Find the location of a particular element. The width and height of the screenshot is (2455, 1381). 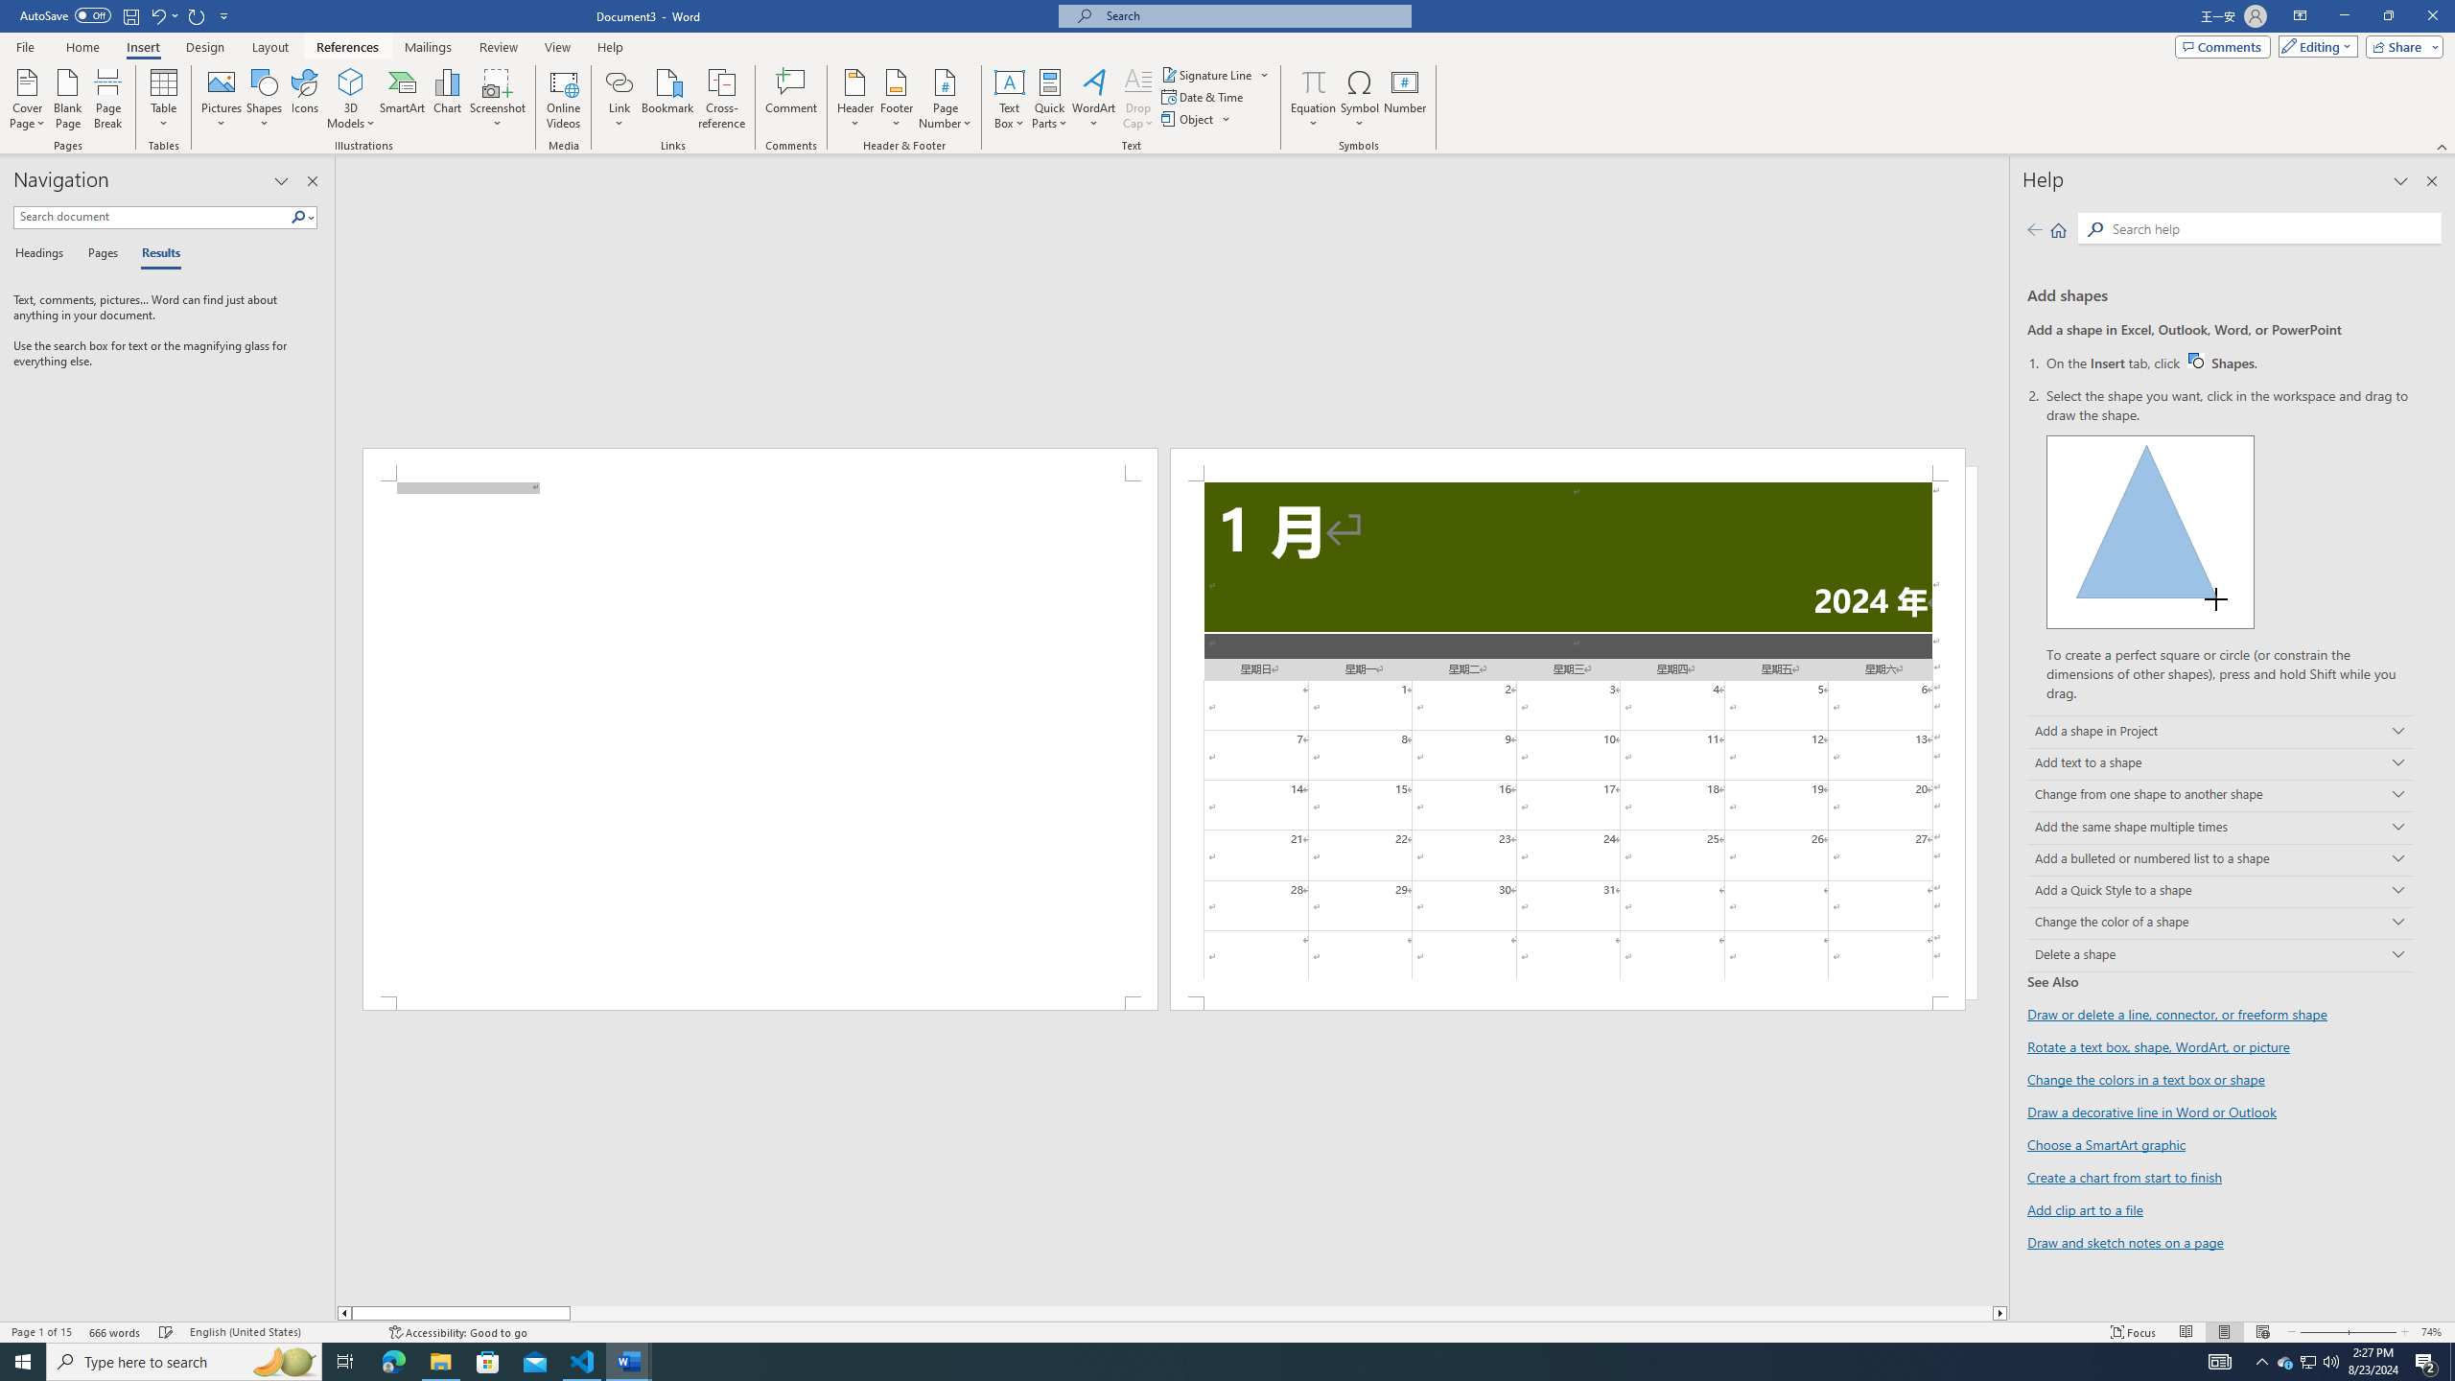

Previous page is located at coordinates (2035, 229).